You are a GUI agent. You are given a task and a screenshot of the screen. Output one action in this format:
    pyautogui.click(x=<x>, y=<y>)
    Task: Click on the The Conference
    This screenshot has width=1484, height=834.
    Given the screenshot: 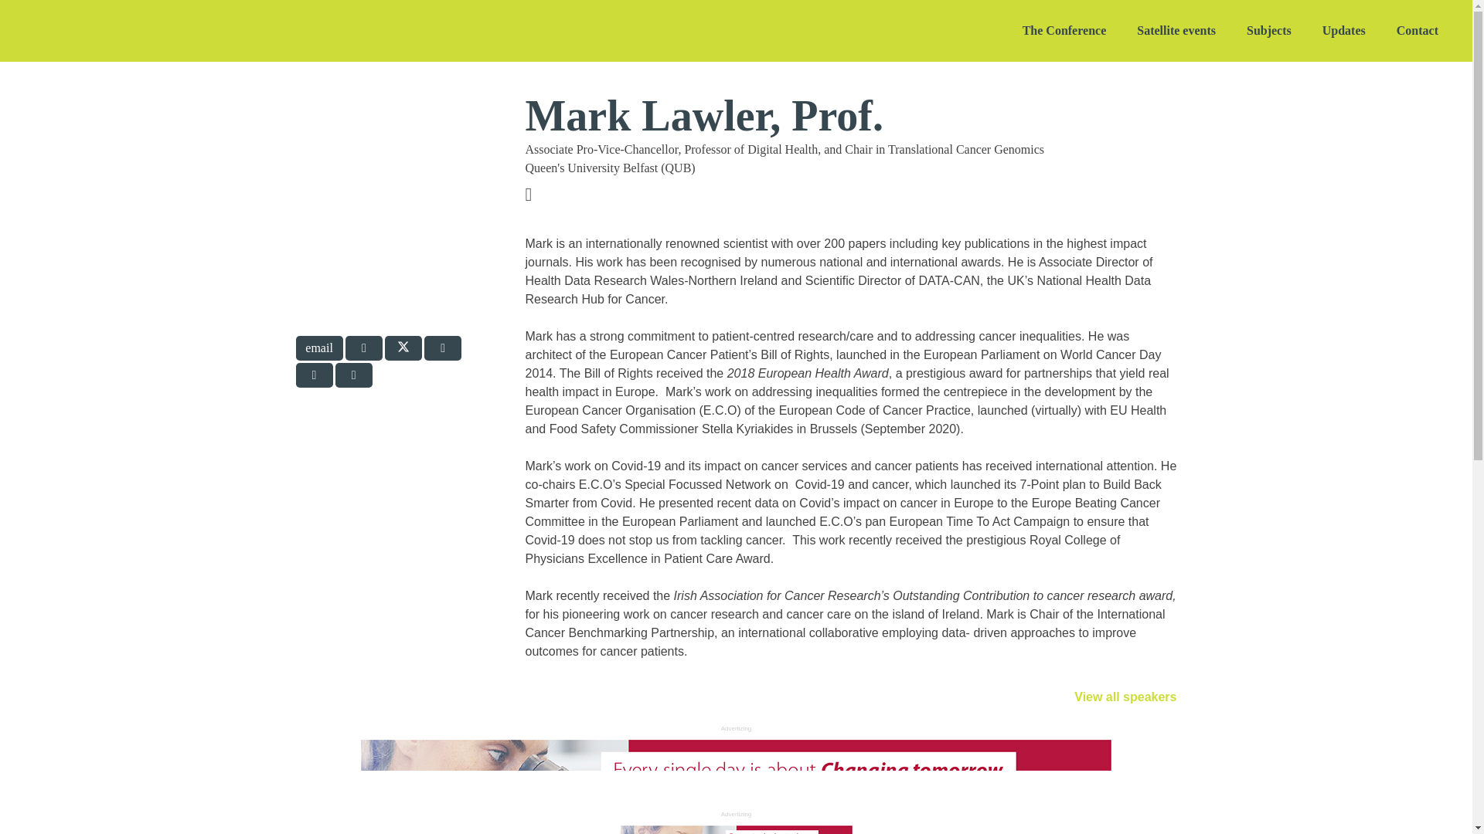 What is the action you would take?
    pyautogui.click(x=1064, y=31)
    